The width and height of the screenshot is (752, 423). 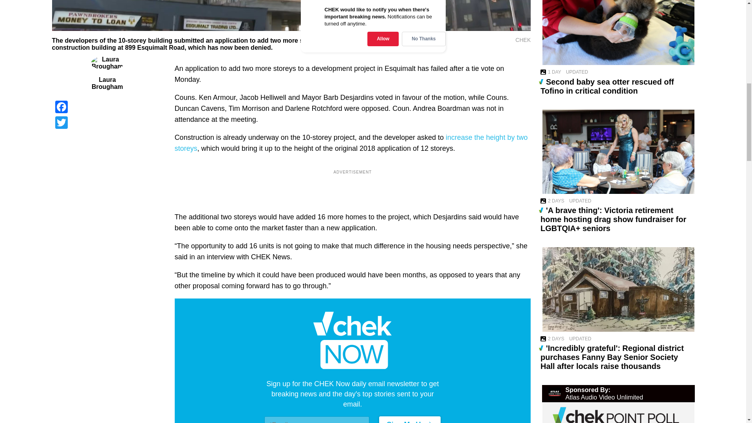 What do you see at coordinates (107, 107) in the screenshot?
I see `Facebook` at bounding box center [107, 107].